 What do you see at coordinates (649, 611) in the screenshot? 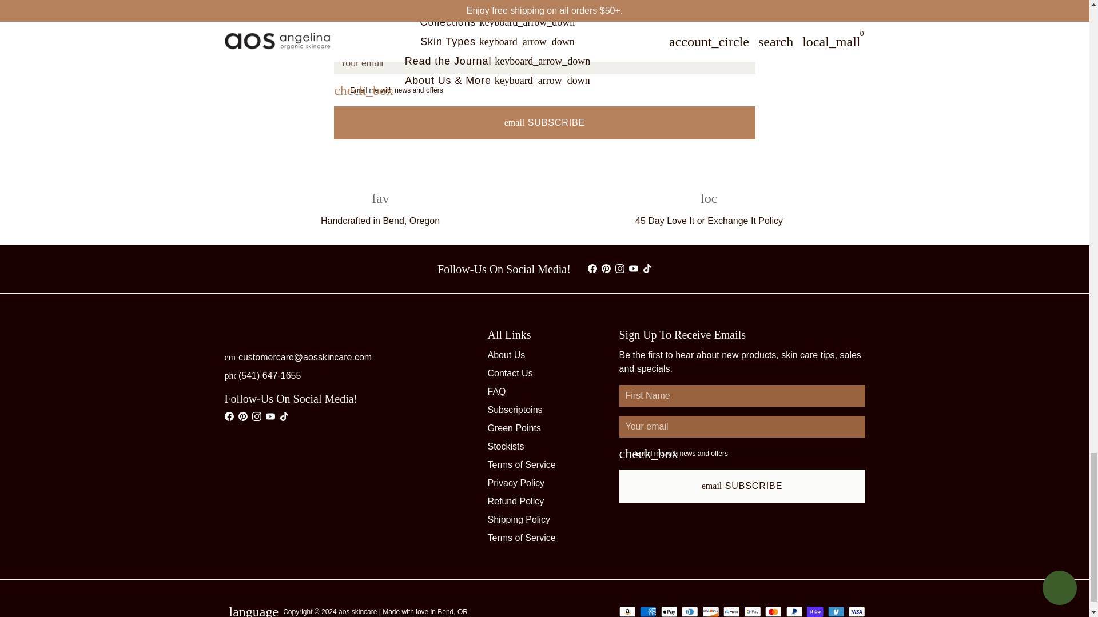
I see `American Express` at bounding box center [649, 611].